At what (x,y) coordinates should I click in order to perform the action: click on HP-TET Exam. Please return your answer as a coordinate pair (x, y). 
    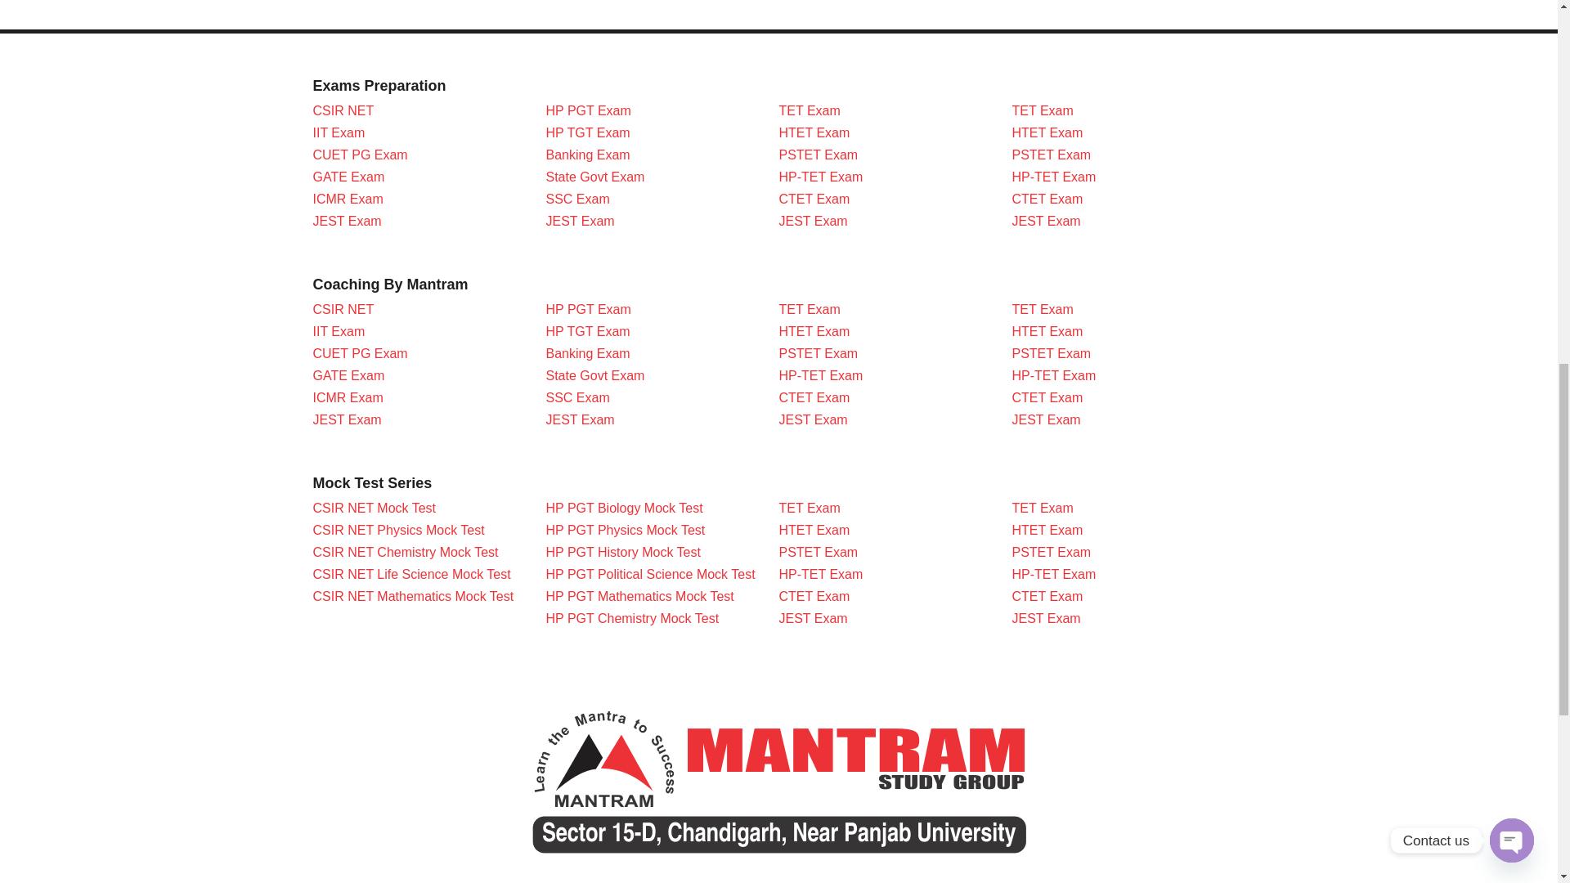
    Looking at the image, I should click on (1054, 177).